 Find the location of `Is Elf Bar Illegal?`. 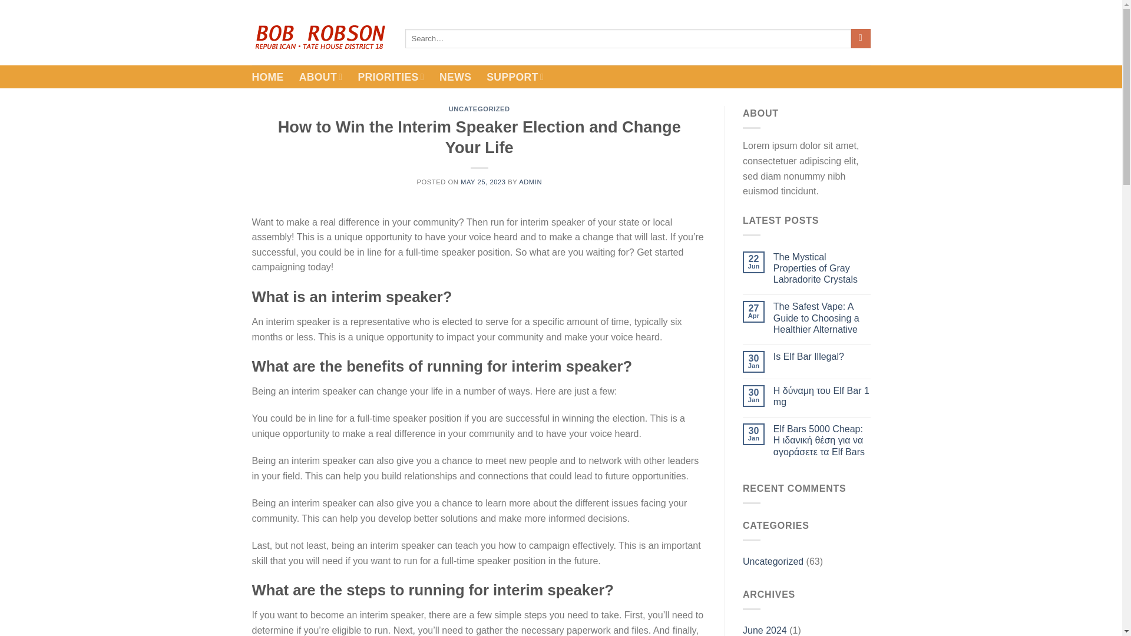

Is Elf Bar Illegal? is located at coordinates (822, 356).